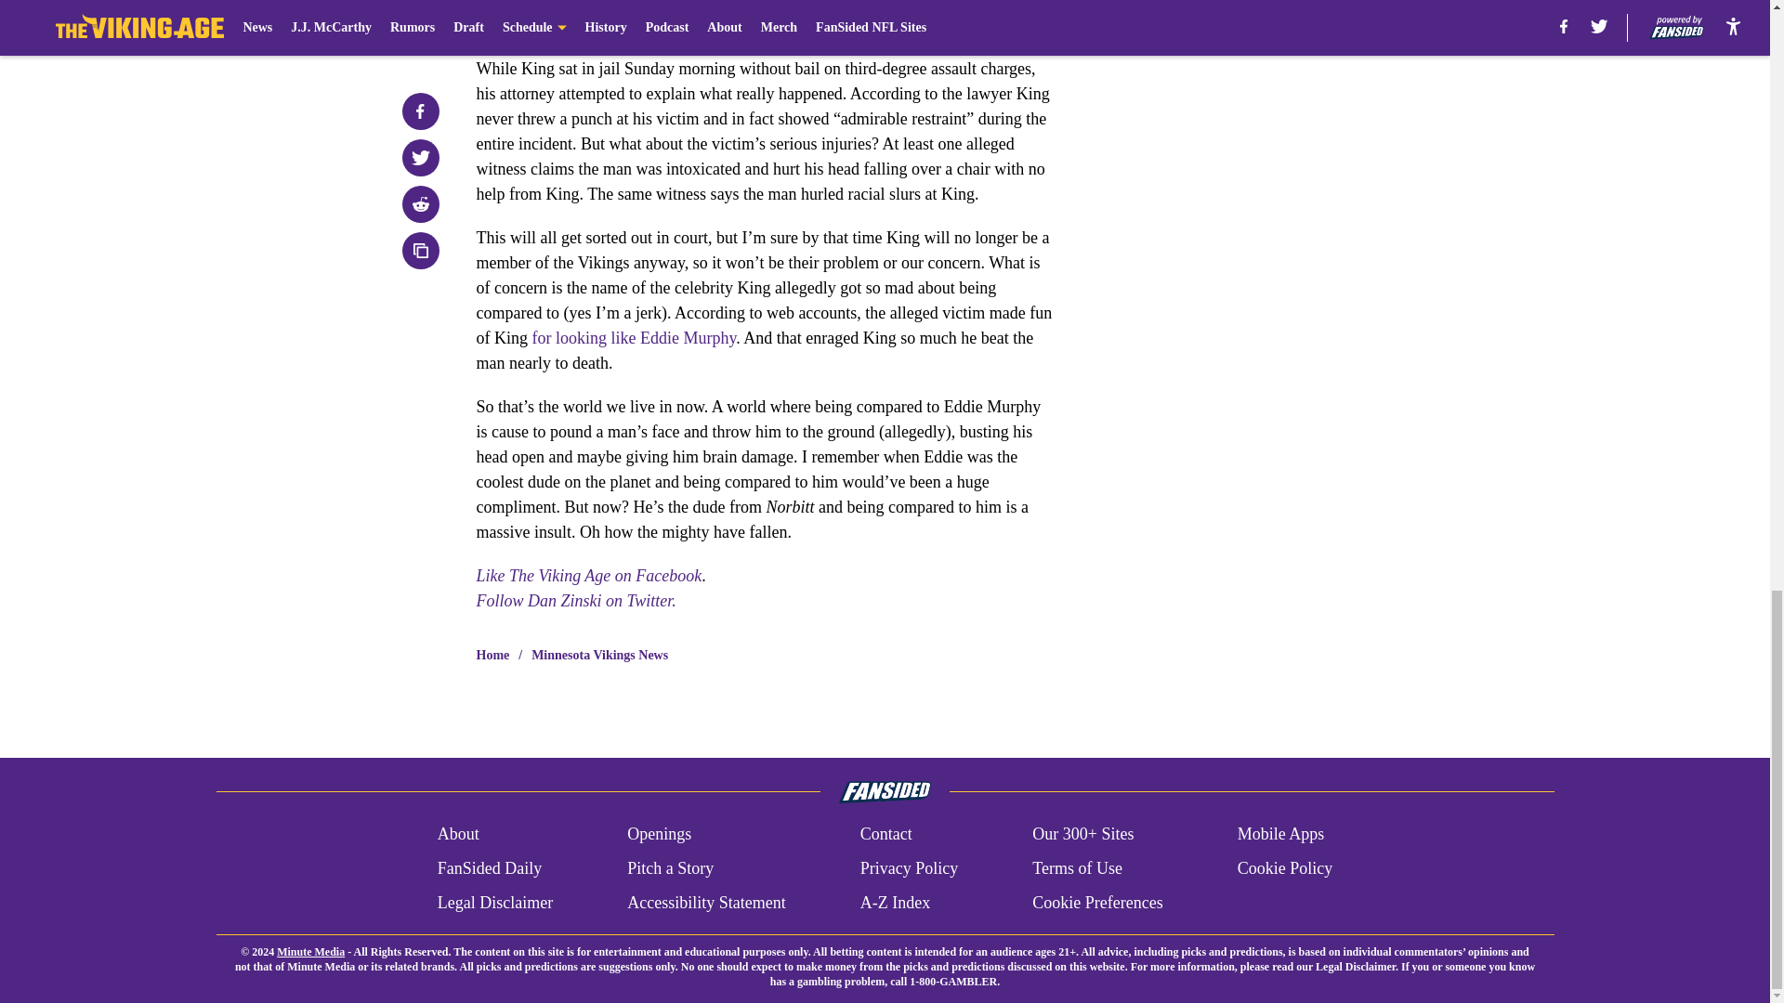 This screenshot has width=1784, height=1003. Describe the element at coordinates (492, 656) in the screenshot. I see `Home` at that location.